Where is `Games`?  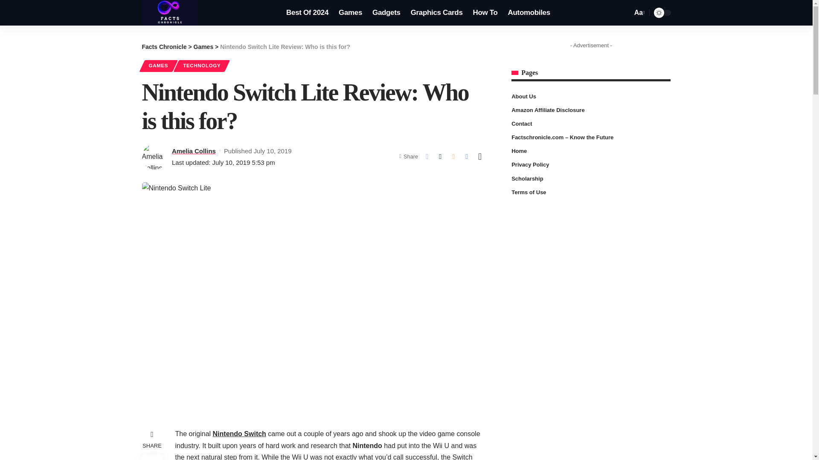 Games is located at coordinates (203, 46).